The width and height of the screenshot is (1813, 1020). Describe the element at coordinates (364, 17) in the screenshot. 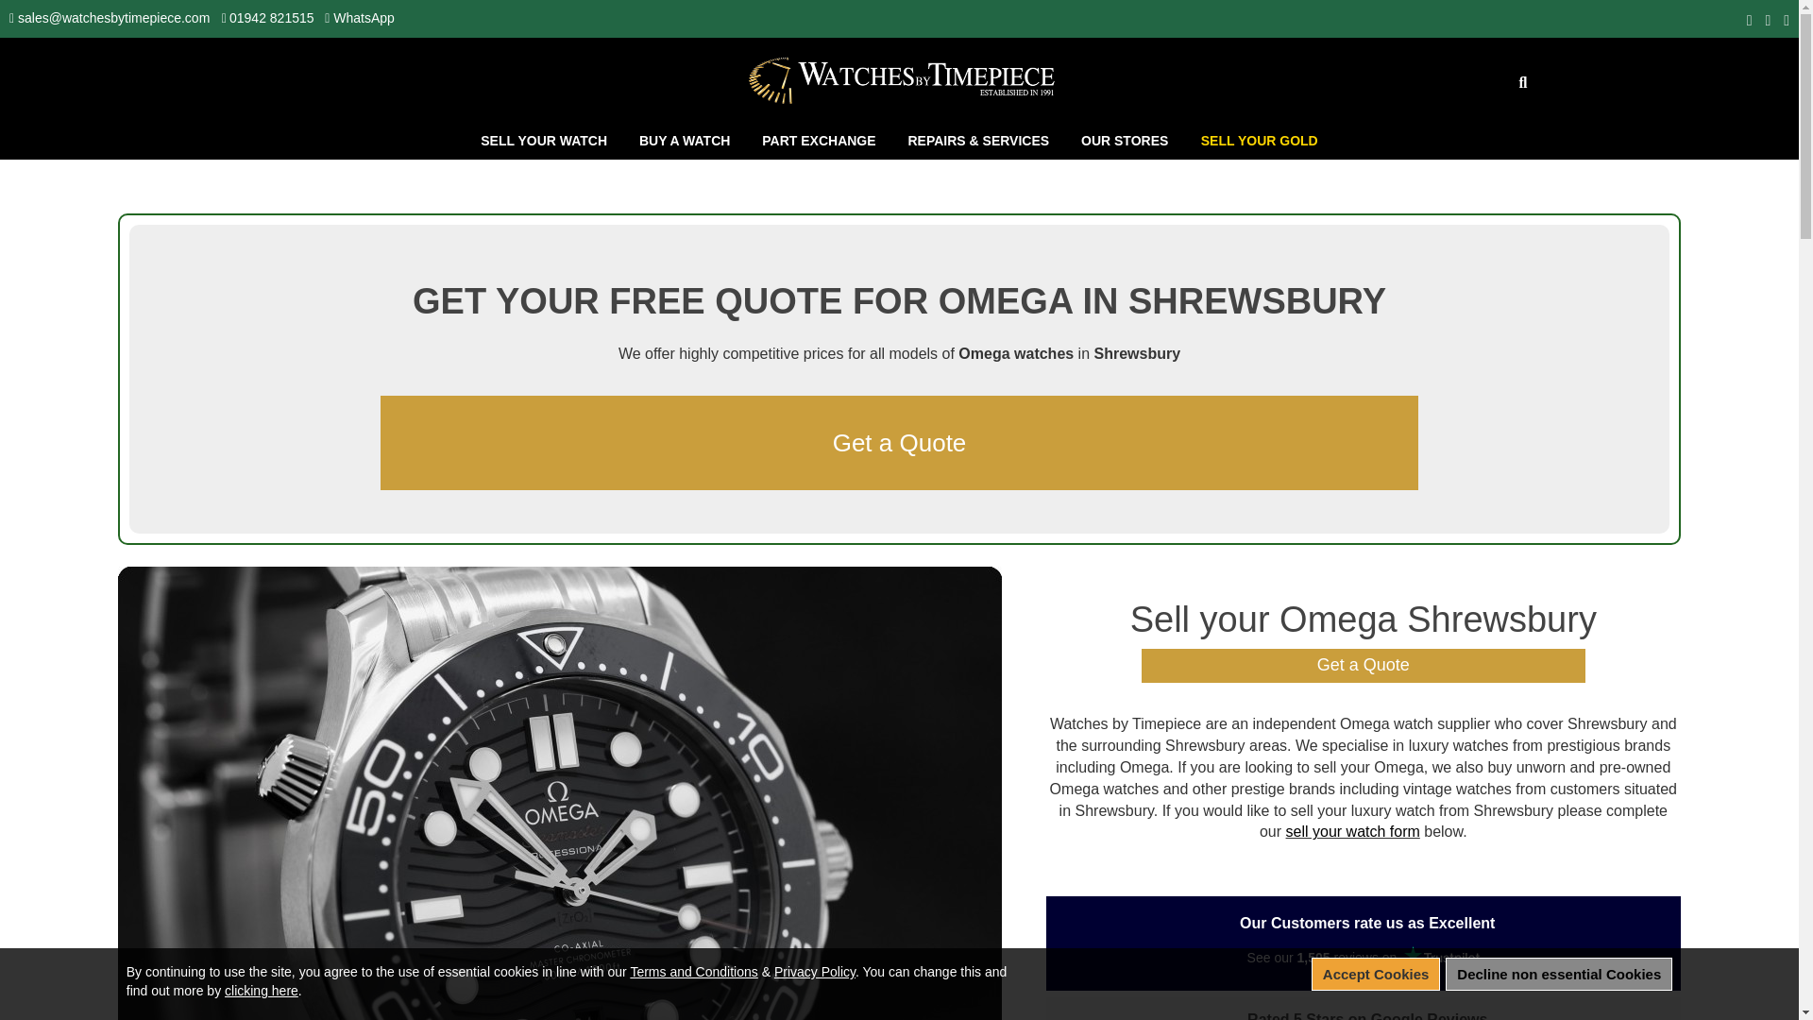

I see `WhatsApp` at that location.